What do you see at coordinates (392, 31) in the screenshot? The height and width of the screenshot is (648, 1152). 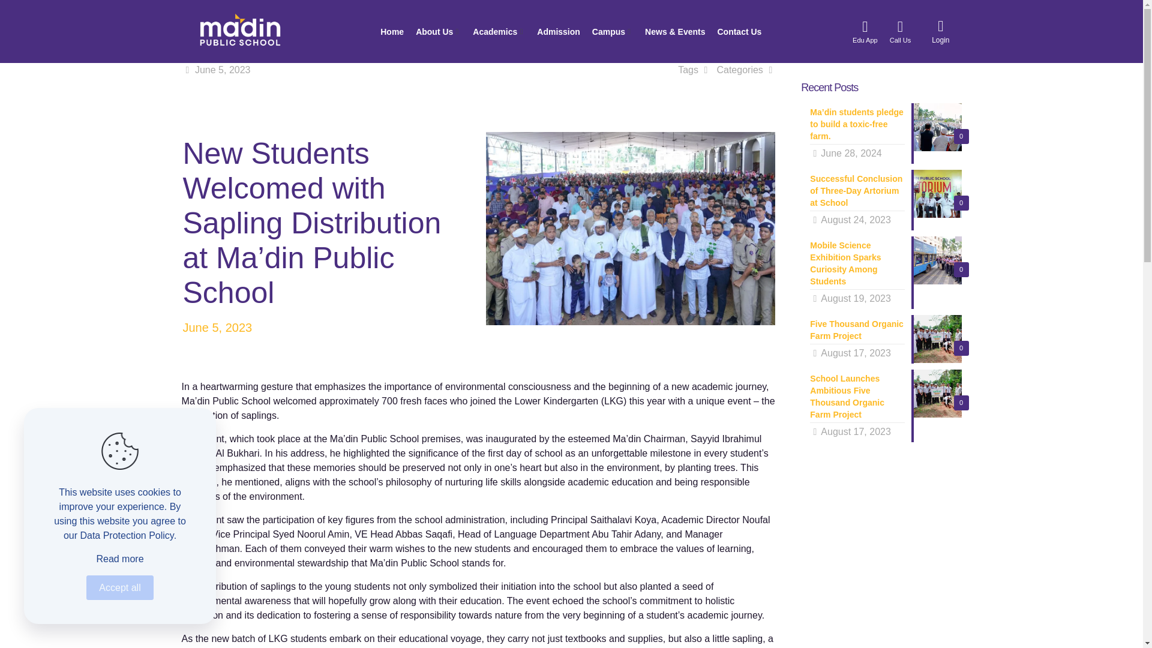 I see `Home` at bounding box center [392, 31].